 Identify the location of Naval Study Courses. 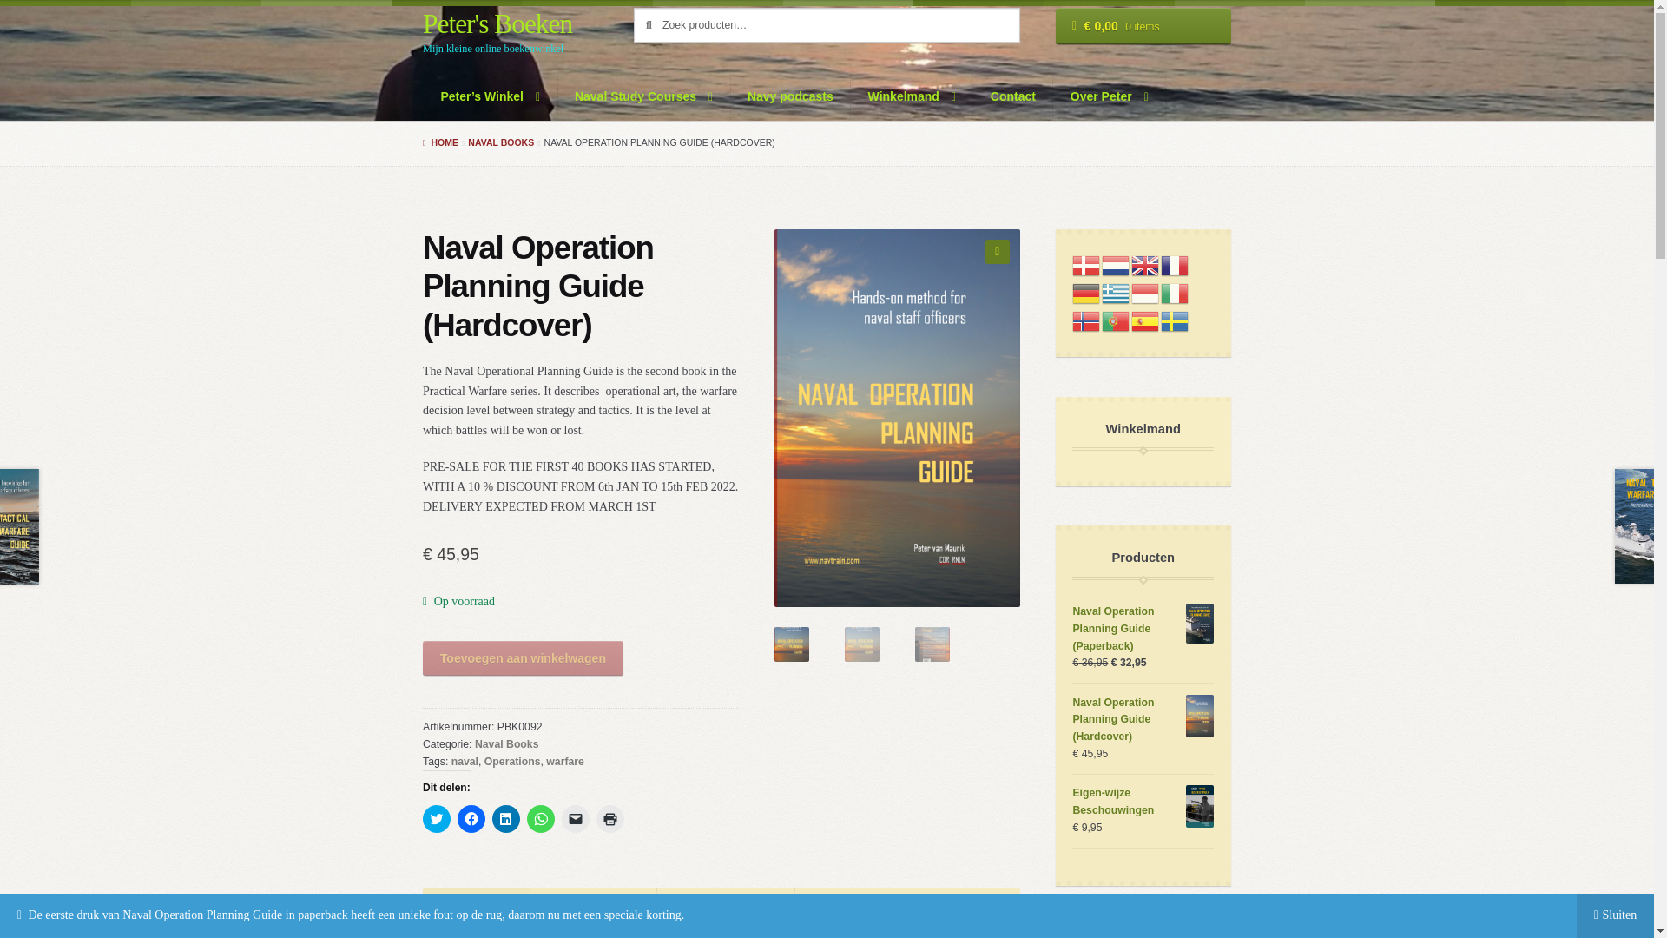
(644, 97).